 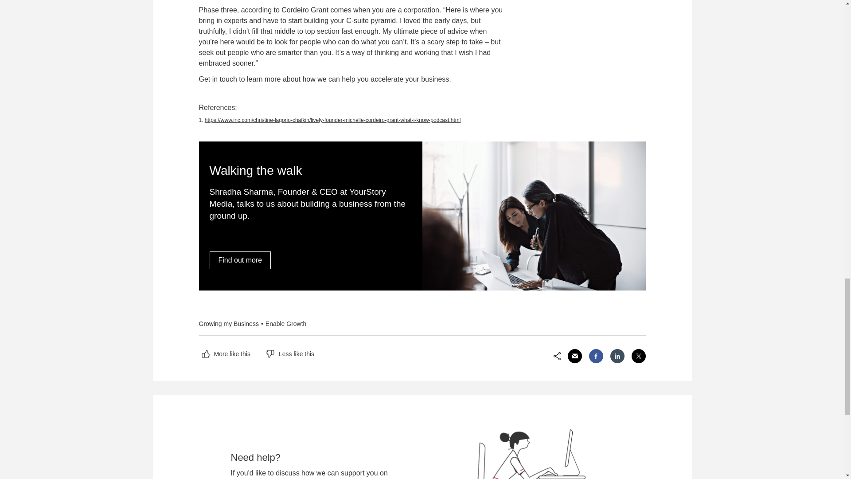 What do you see at coordinates (225, 354) in the screenshot?
I see `More like this` at bounding box center [225, 354].